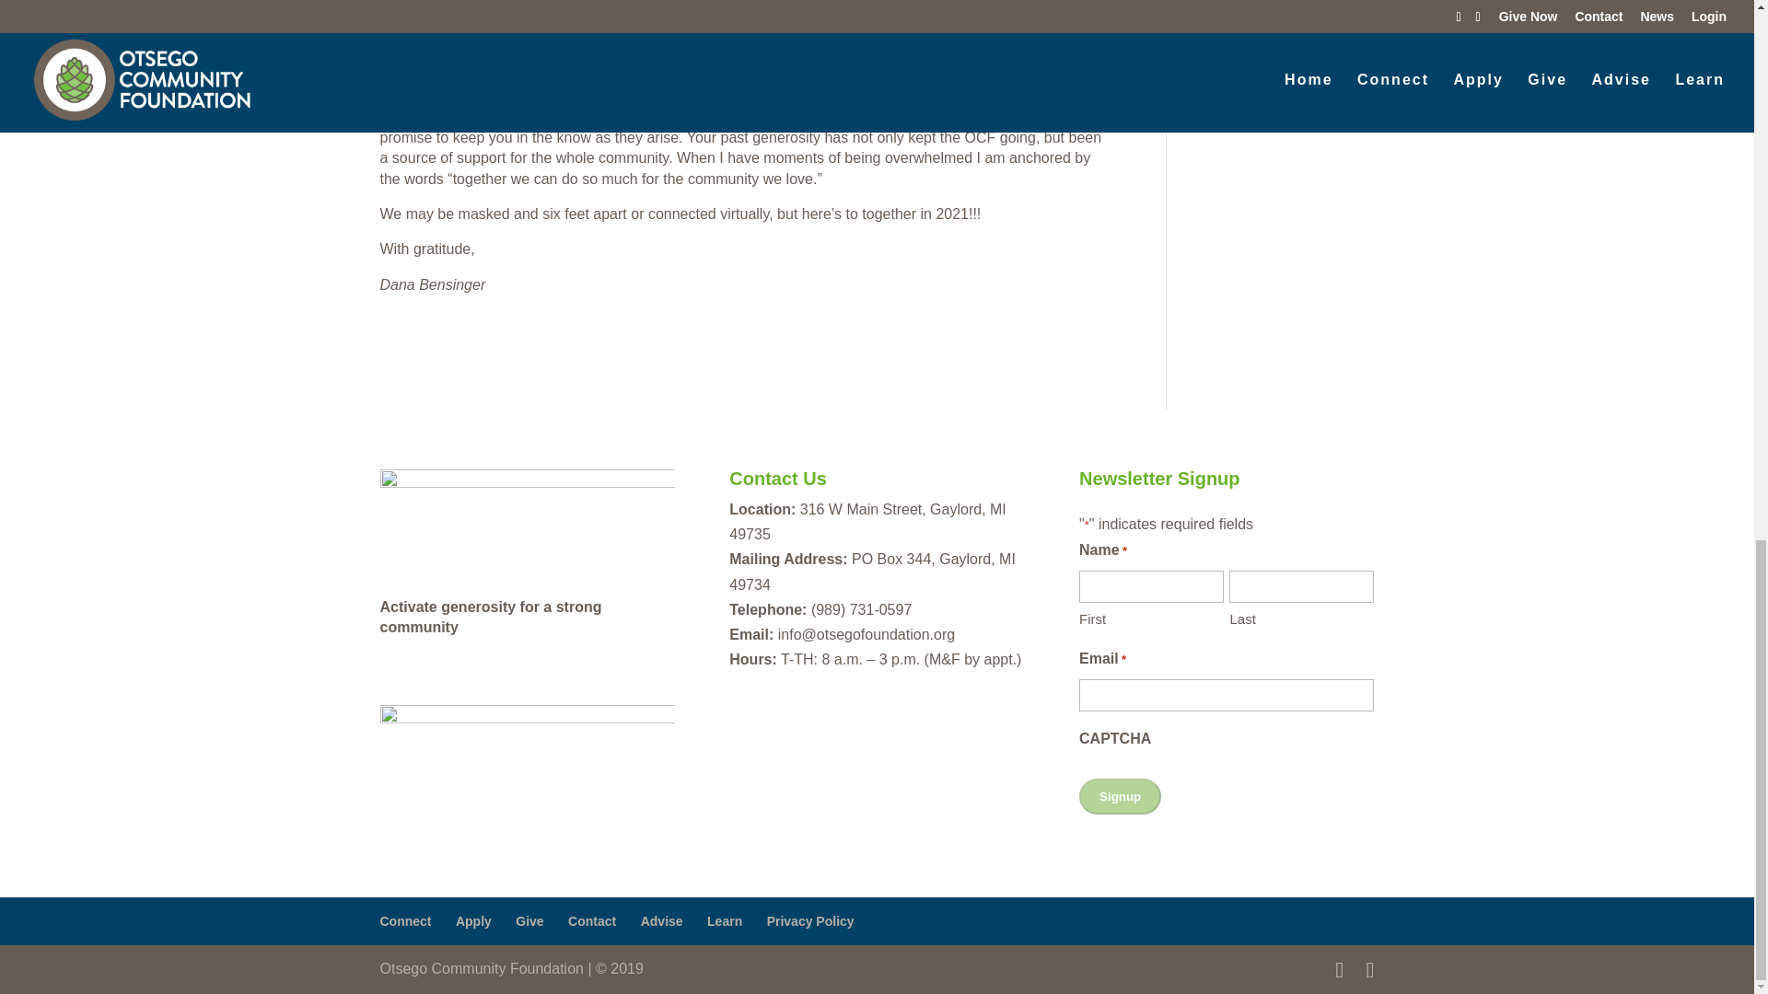 Image resolution: width=1768 pixels, height=994 pixels. Describe the element at coordinates (1120, 795) in the screenshot. I see `Signup` at that location.